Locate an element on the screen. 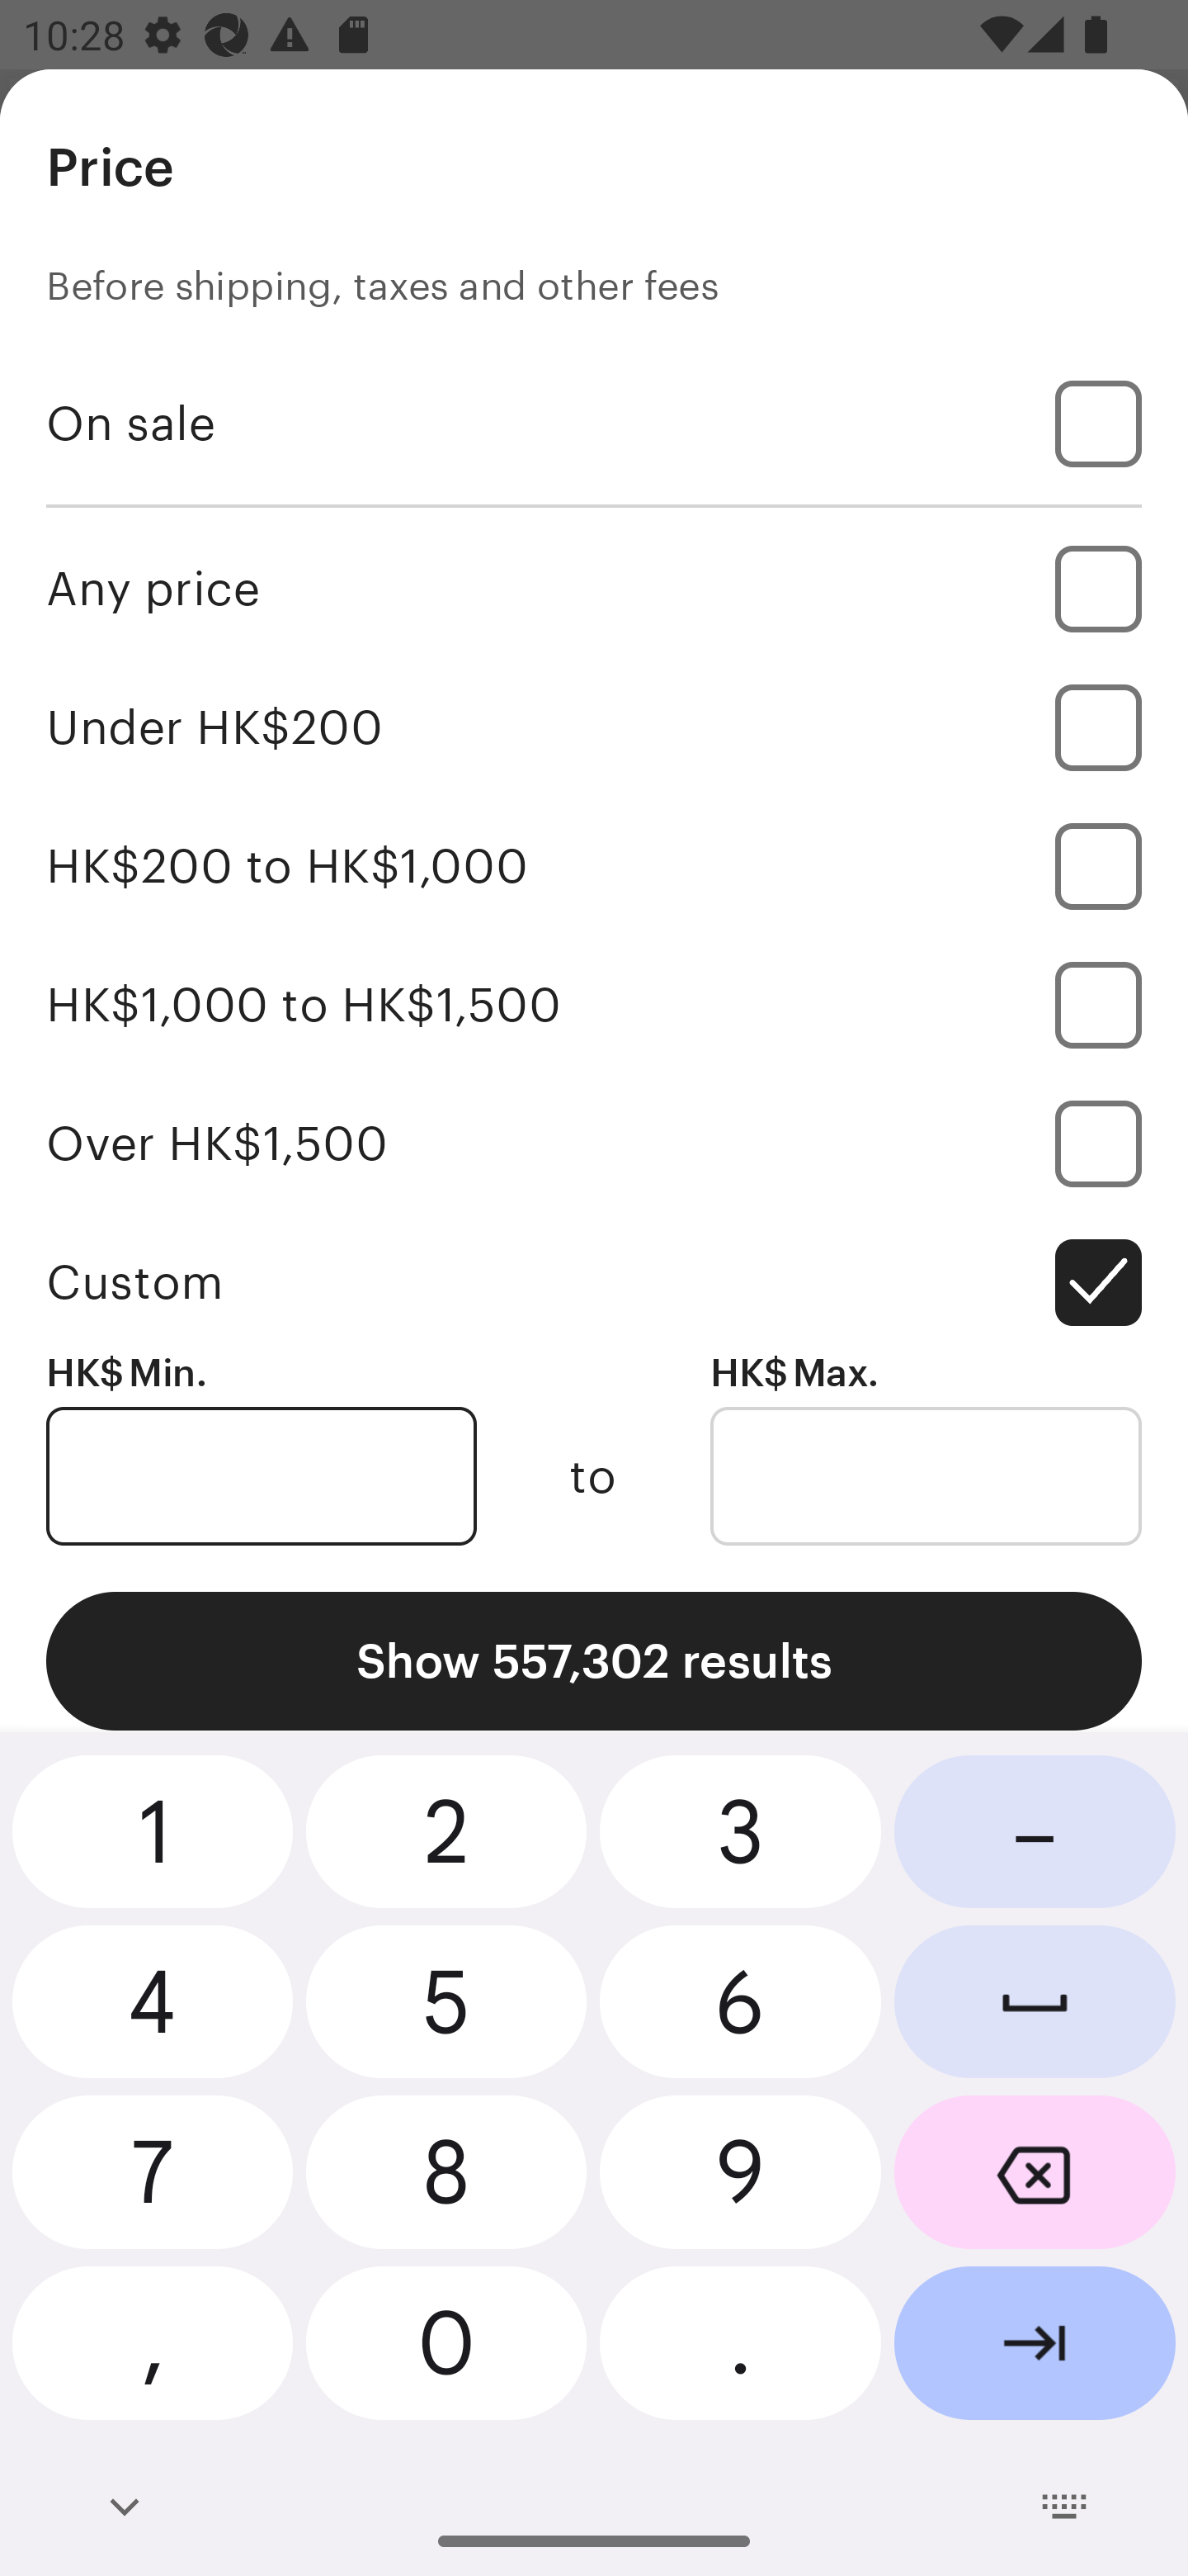  Custom is located at coordinates (594, 1283).